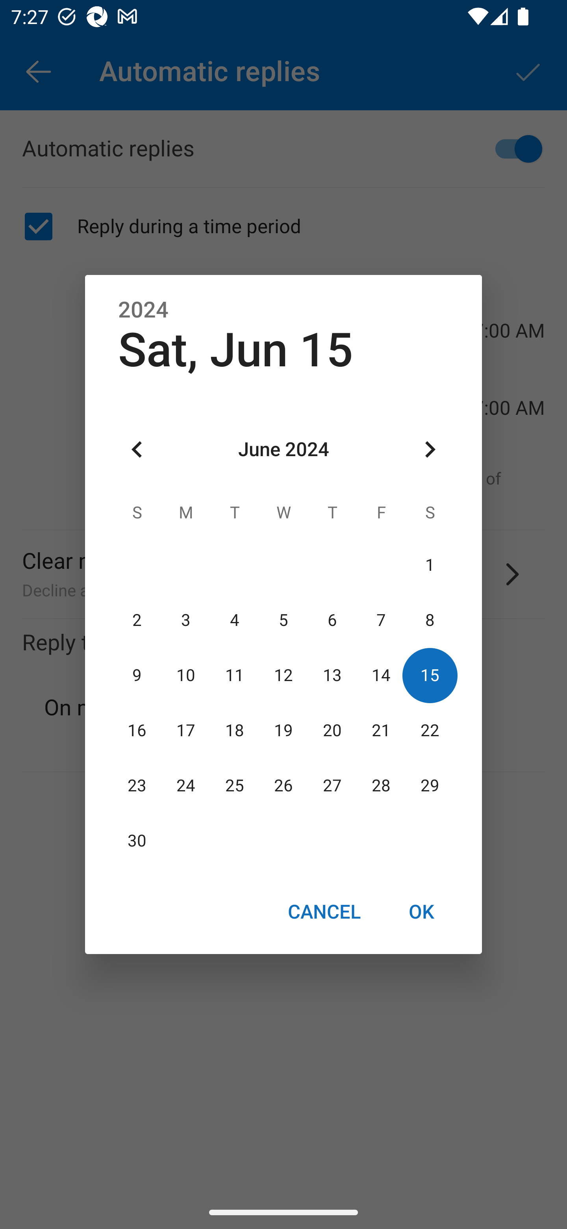  I want to click on 20 20 June 2024, so click(332, 730).